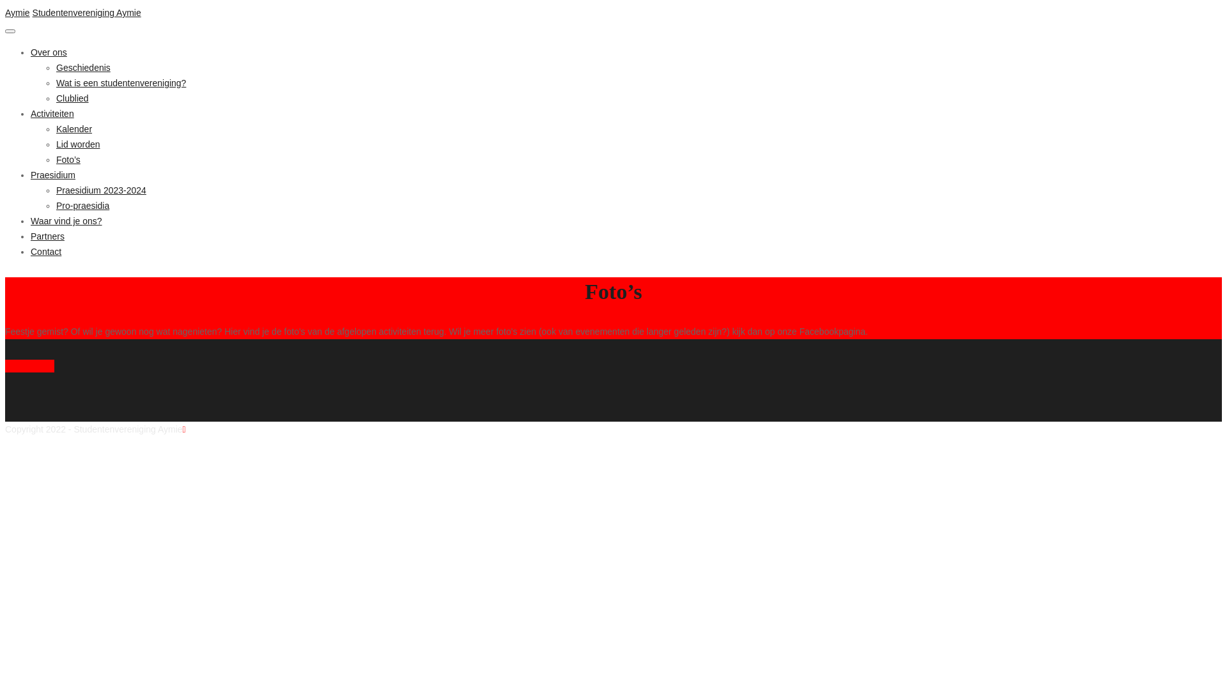 The width and height of the screenshot is (1227, 690). What do you see at coordinates (46, 252) in the screenshot?
I see `Contact` at bounding box center [46, 252].